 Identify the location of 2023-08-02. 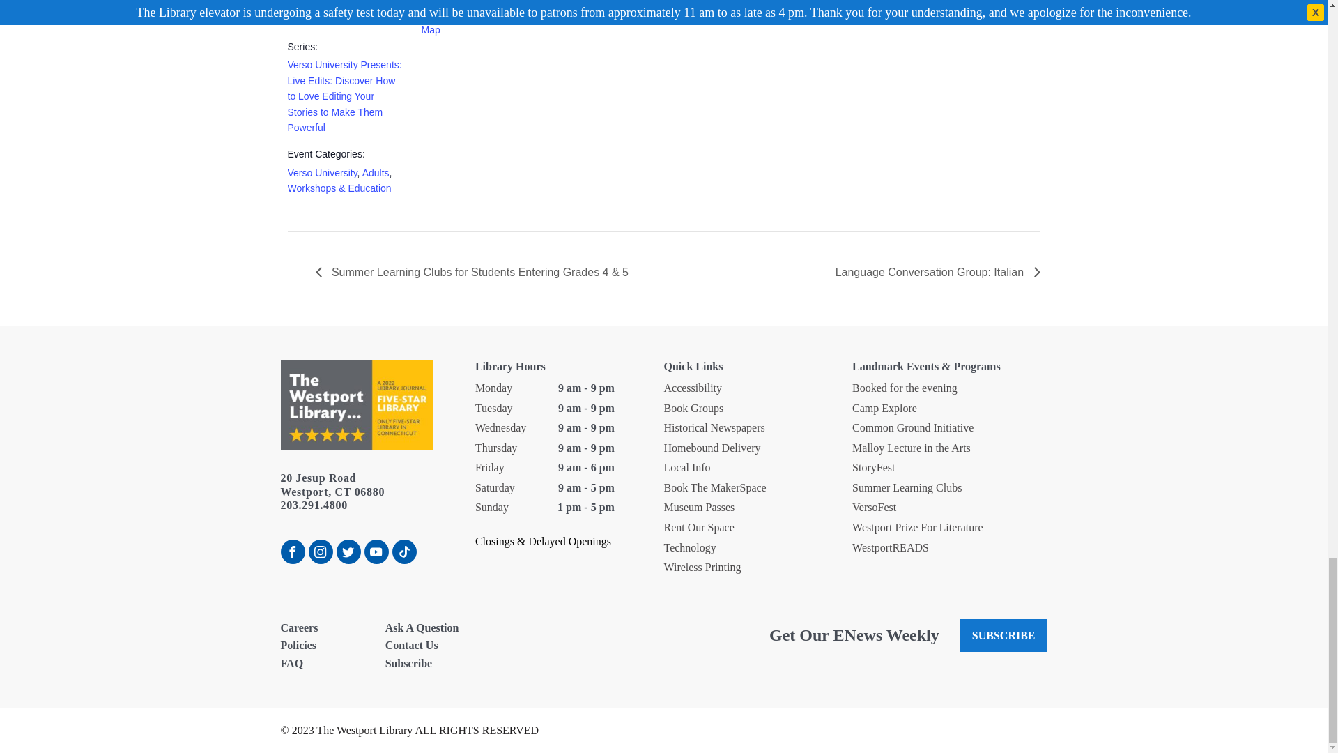
(346, 14).